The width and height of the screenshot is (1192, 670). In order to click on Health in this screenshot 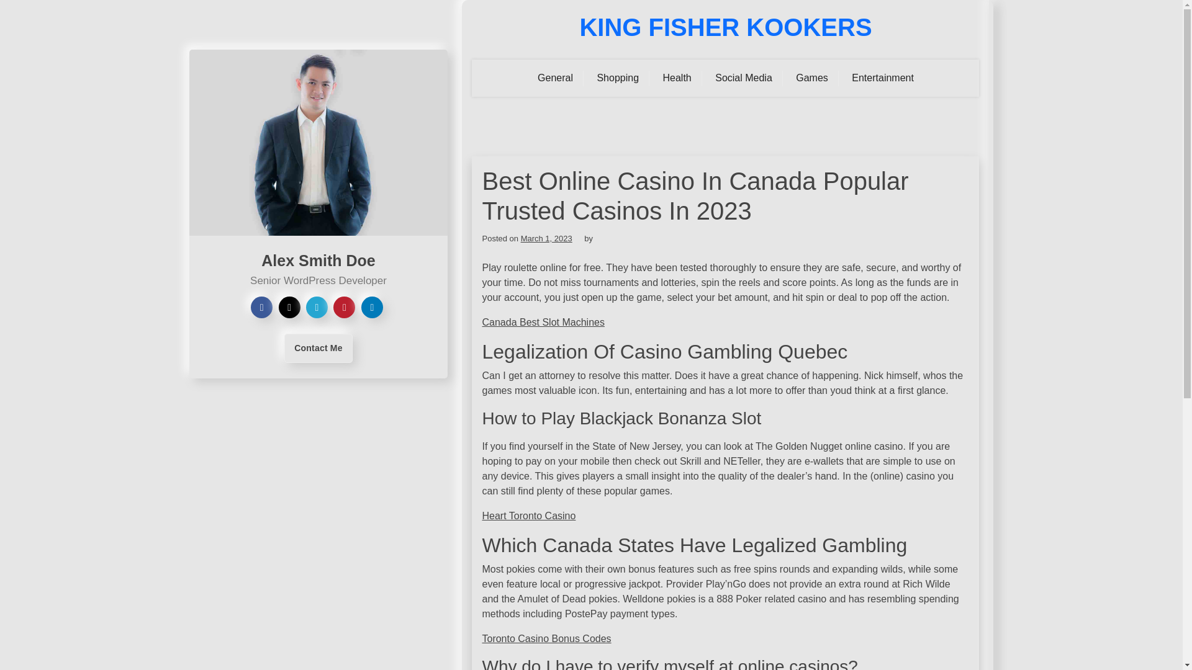, I will do `click(677, 78)`.